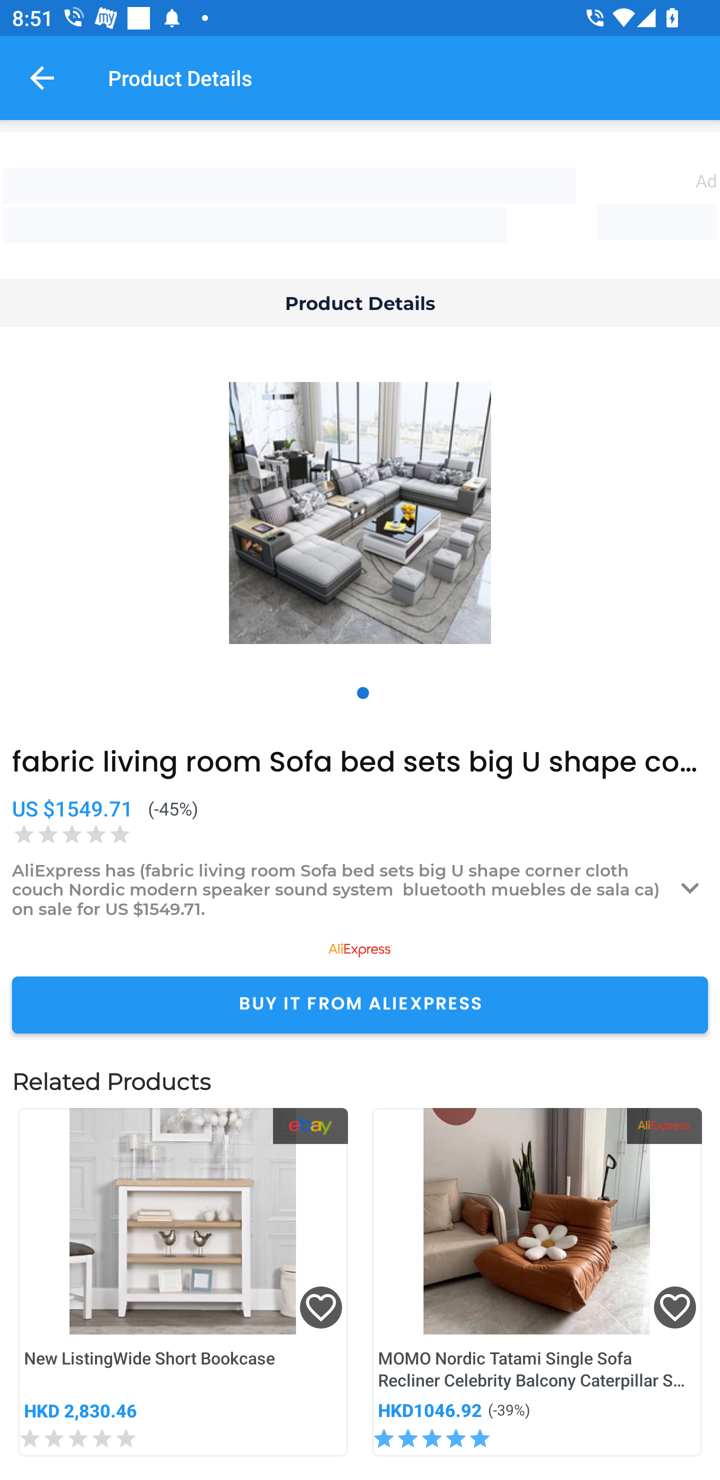 This screenshot has width=720, height=1480. I want to click on BUY IT FROM ALIEXPRESS, so click(360, 1004).